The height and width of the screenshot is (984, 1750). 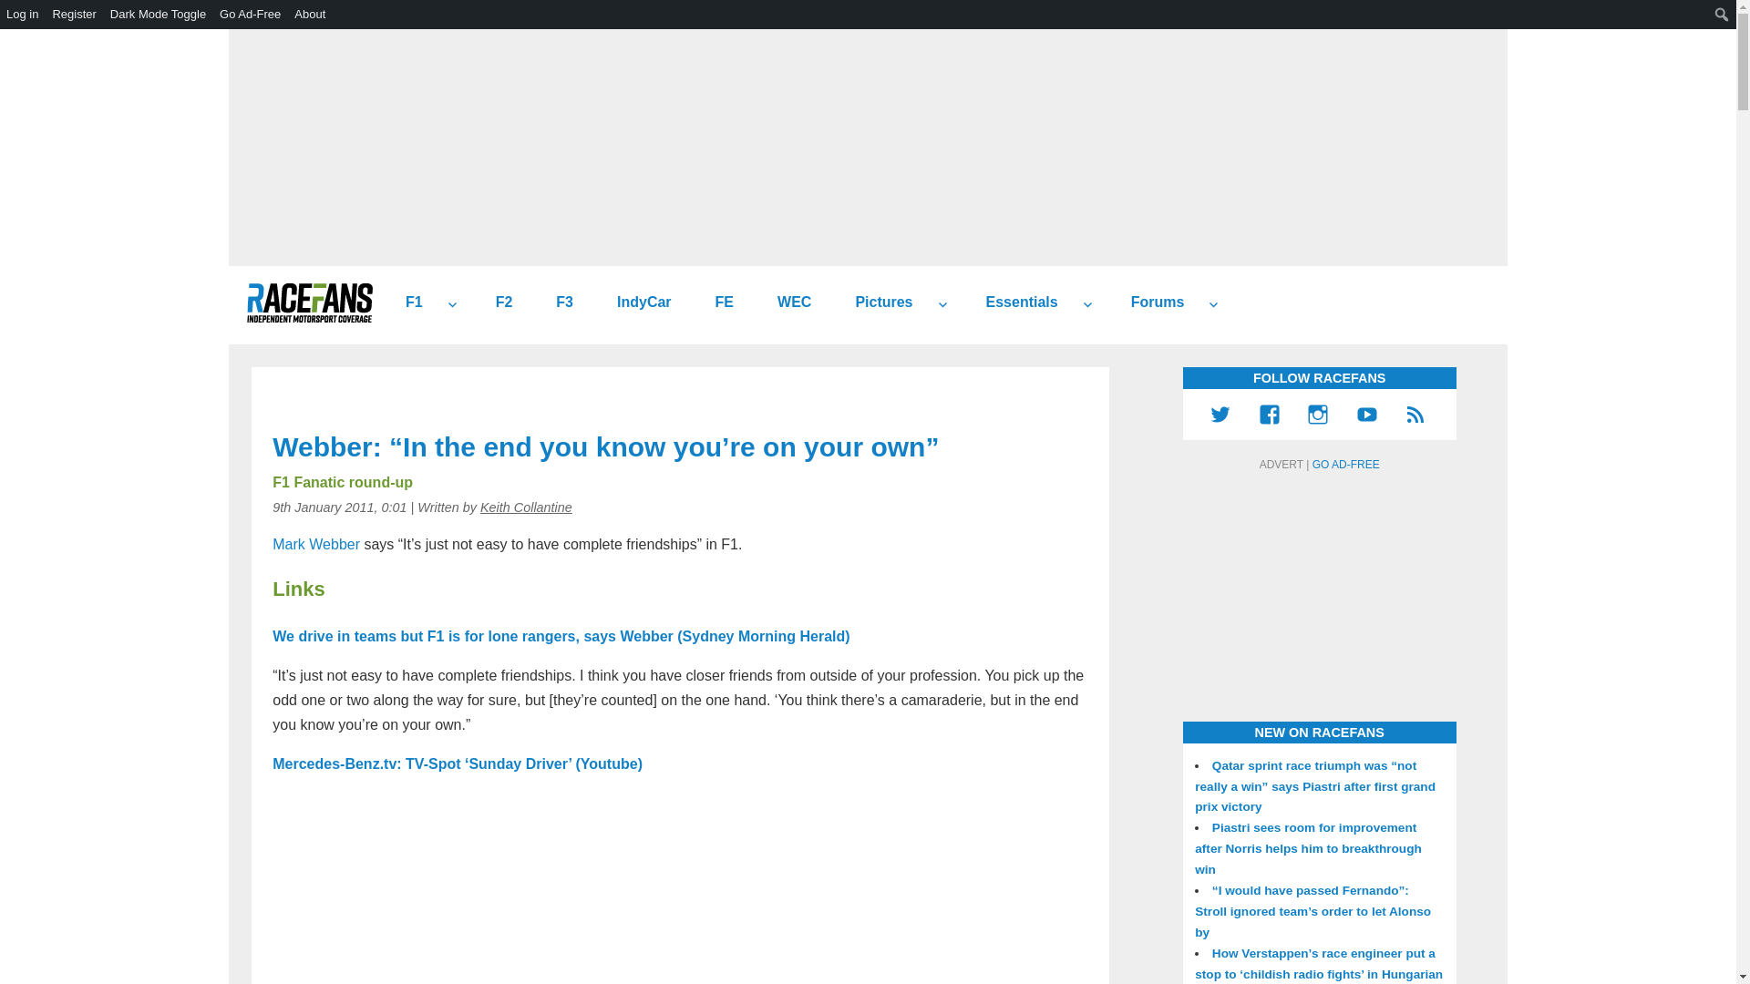 What do you see at coordinates (636, 302) in the screenshot?
I see `IndyCar` at bounding box center [636, 302].